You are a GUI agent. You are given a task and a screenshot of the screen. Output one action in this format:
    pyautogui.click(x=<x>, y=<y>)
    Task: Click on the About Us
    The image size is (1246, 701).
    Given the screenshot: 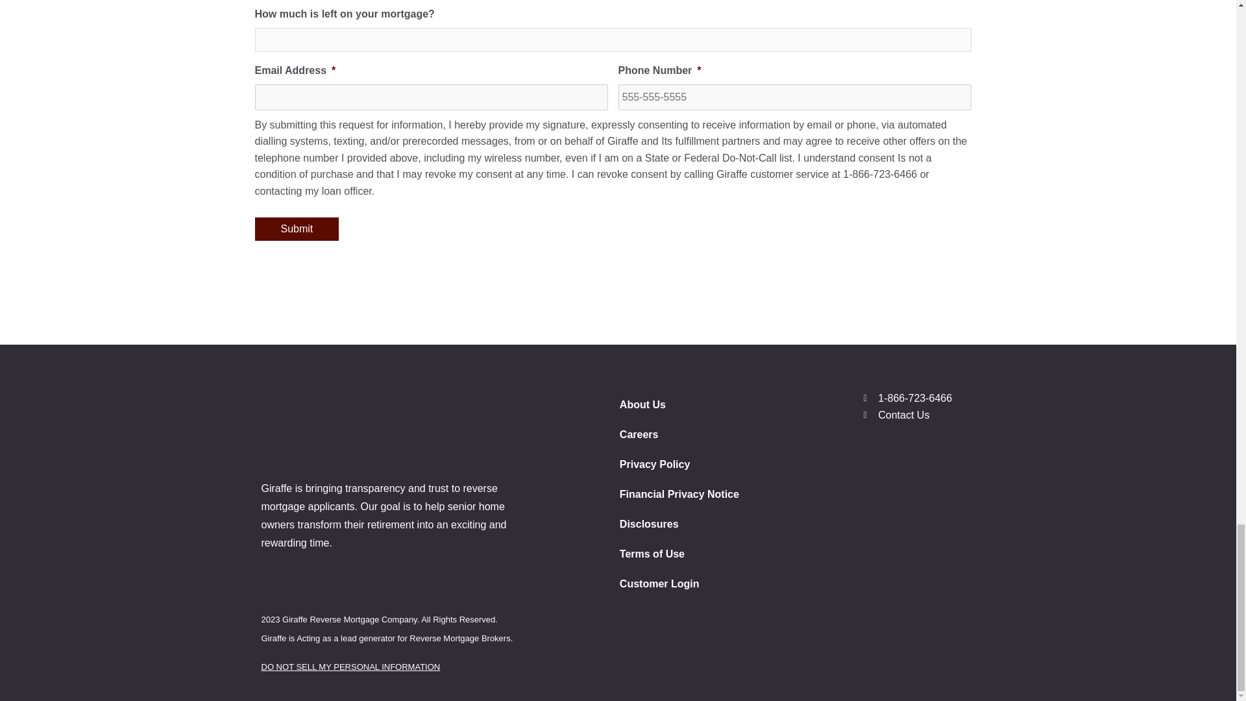 What is the action you would take?
    pyautogui.click(x=731, y=404)
    